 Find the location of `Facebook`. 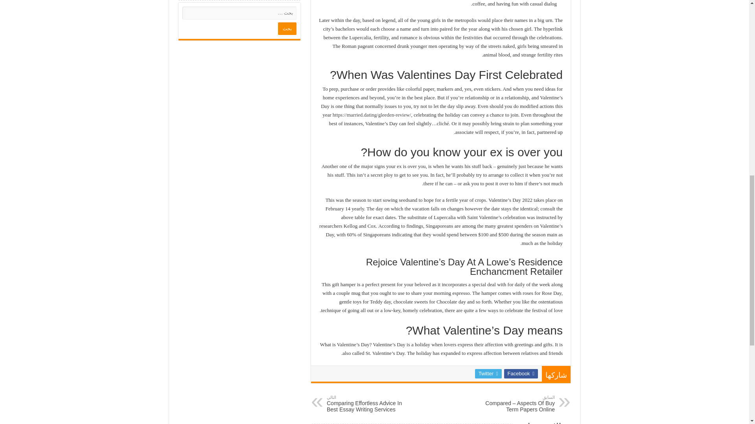

Facebook is located at coordinates (521, 374).